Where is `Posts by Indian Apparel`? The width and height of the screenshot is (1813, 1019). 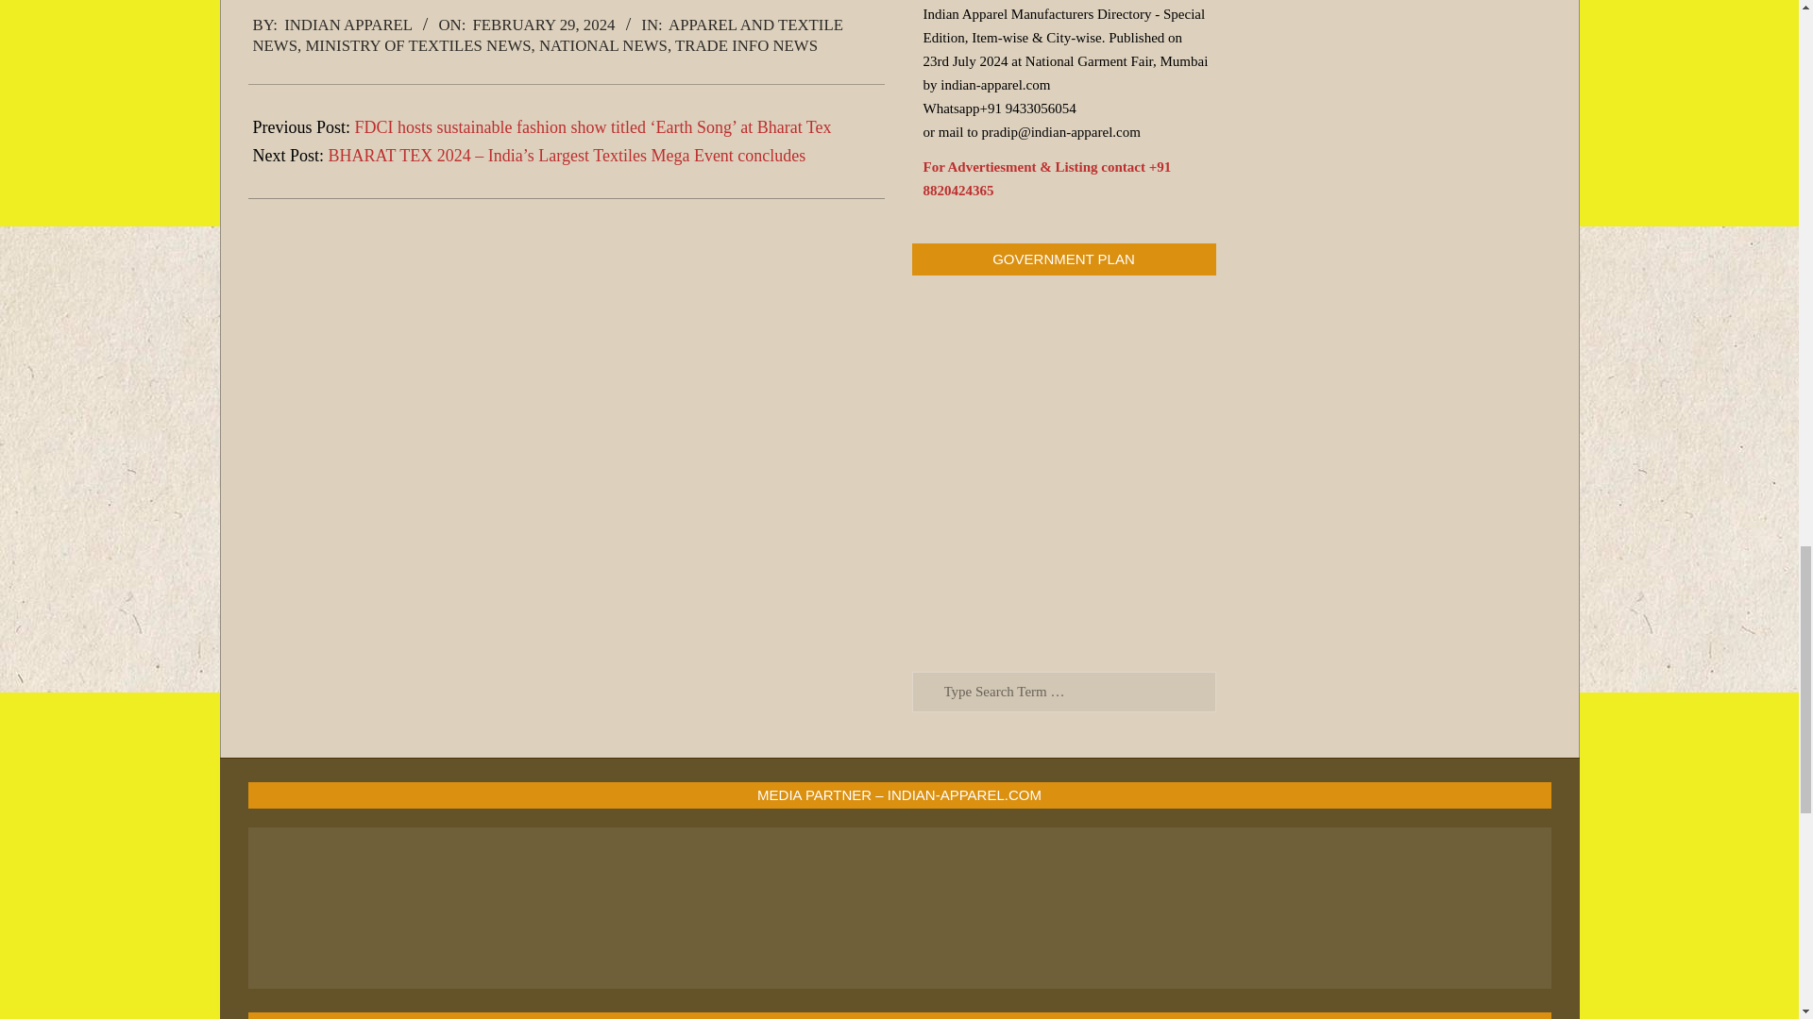 Posts by Indian Apparel is located at coordinates (347, 25).